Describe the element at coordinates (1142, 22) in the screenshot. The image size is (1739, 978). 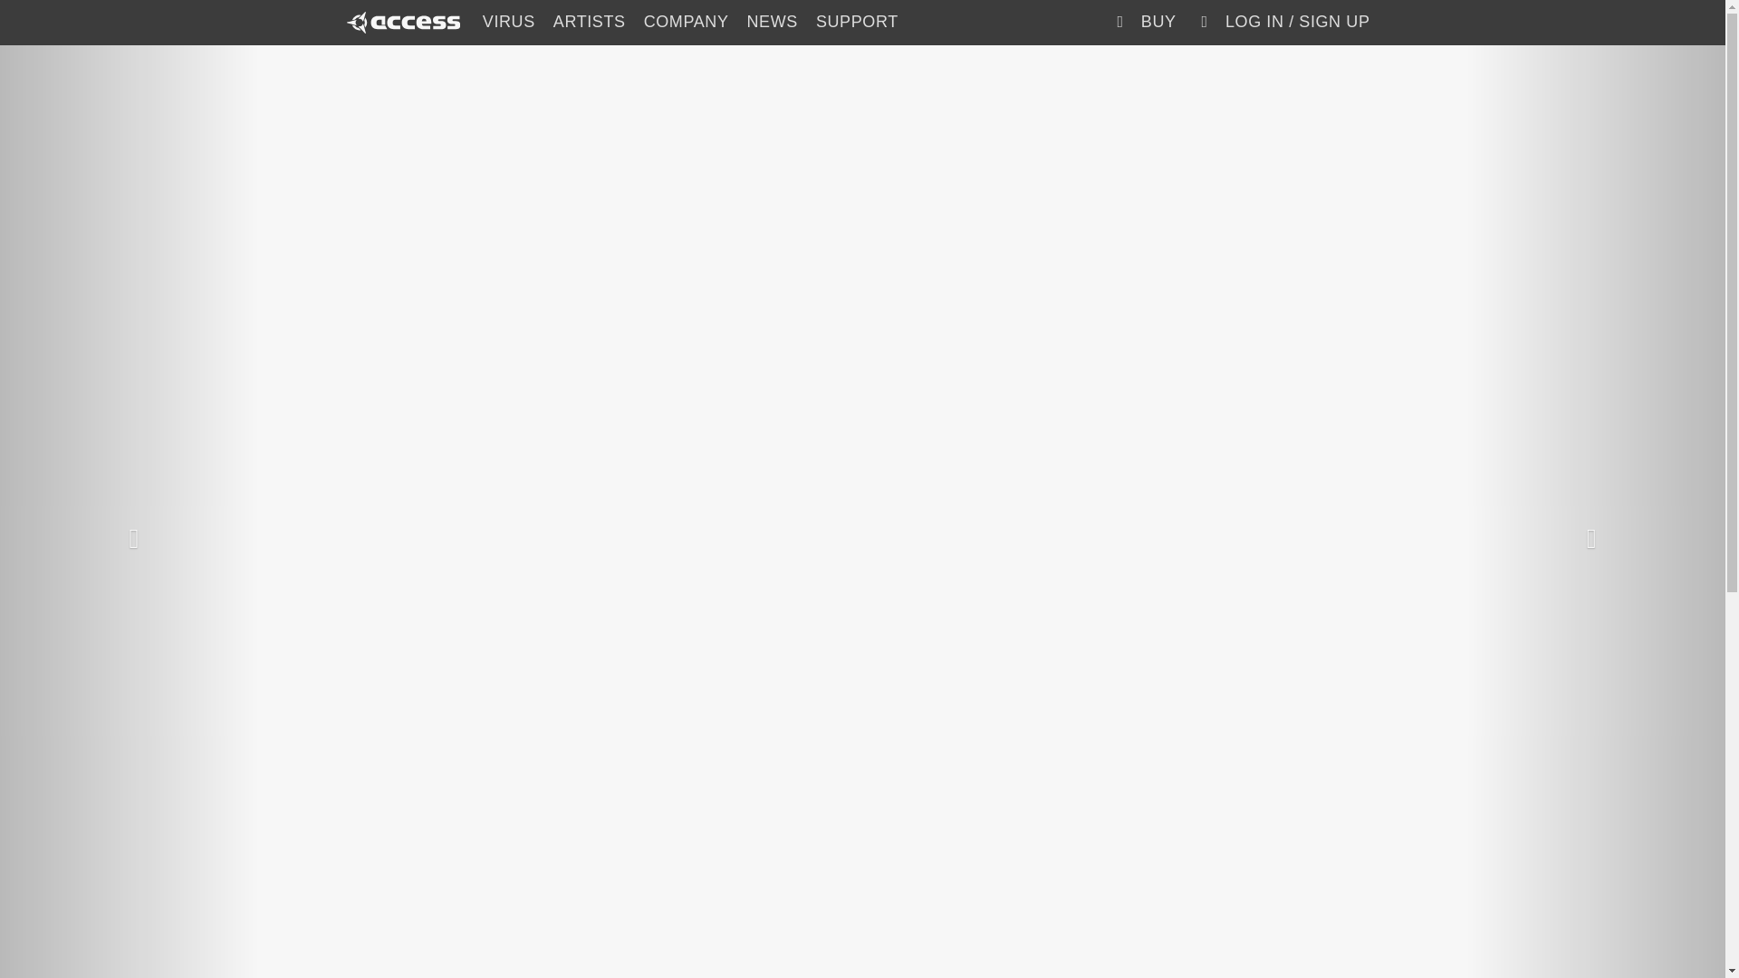
I see ` BUY` at that location.